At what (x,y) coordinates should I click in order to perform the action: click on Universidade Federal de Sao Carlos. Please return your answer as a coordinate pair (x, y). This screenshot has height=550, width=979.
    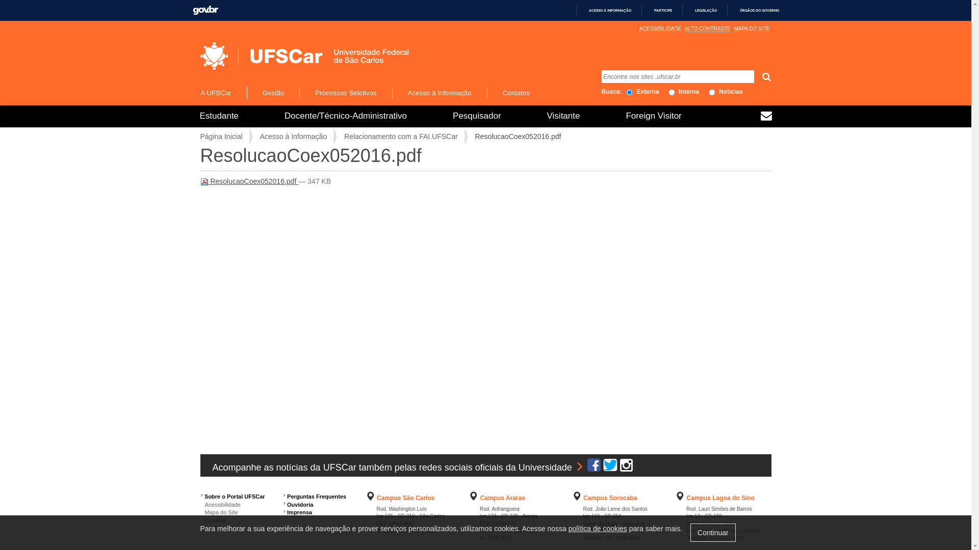
    Looking at the image, I should click on (275, 56).